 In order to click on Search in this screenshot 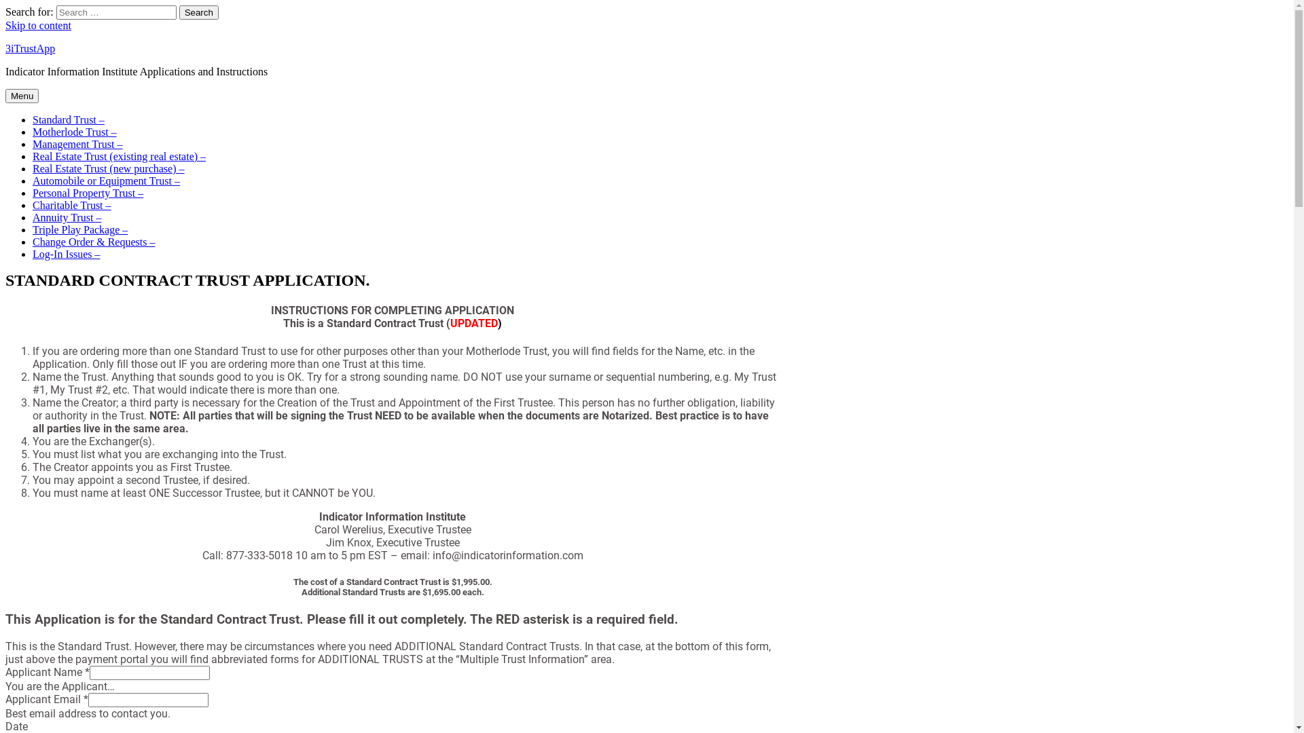, I will do `click(199, 12)`.